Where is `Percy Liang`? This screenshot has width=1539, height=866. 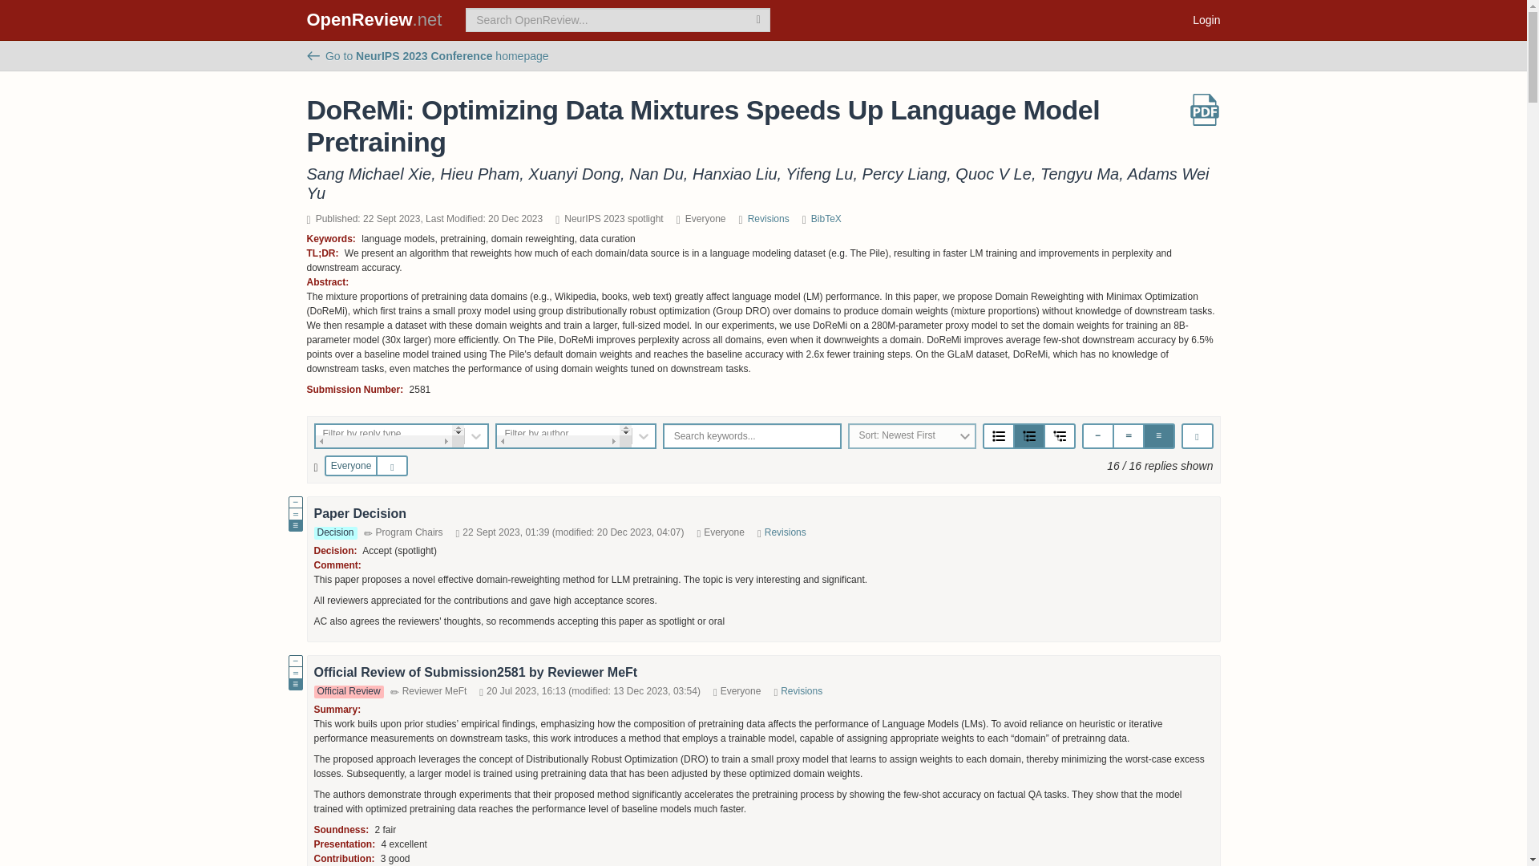
Percy Liang is located at coordinates (904, 173).